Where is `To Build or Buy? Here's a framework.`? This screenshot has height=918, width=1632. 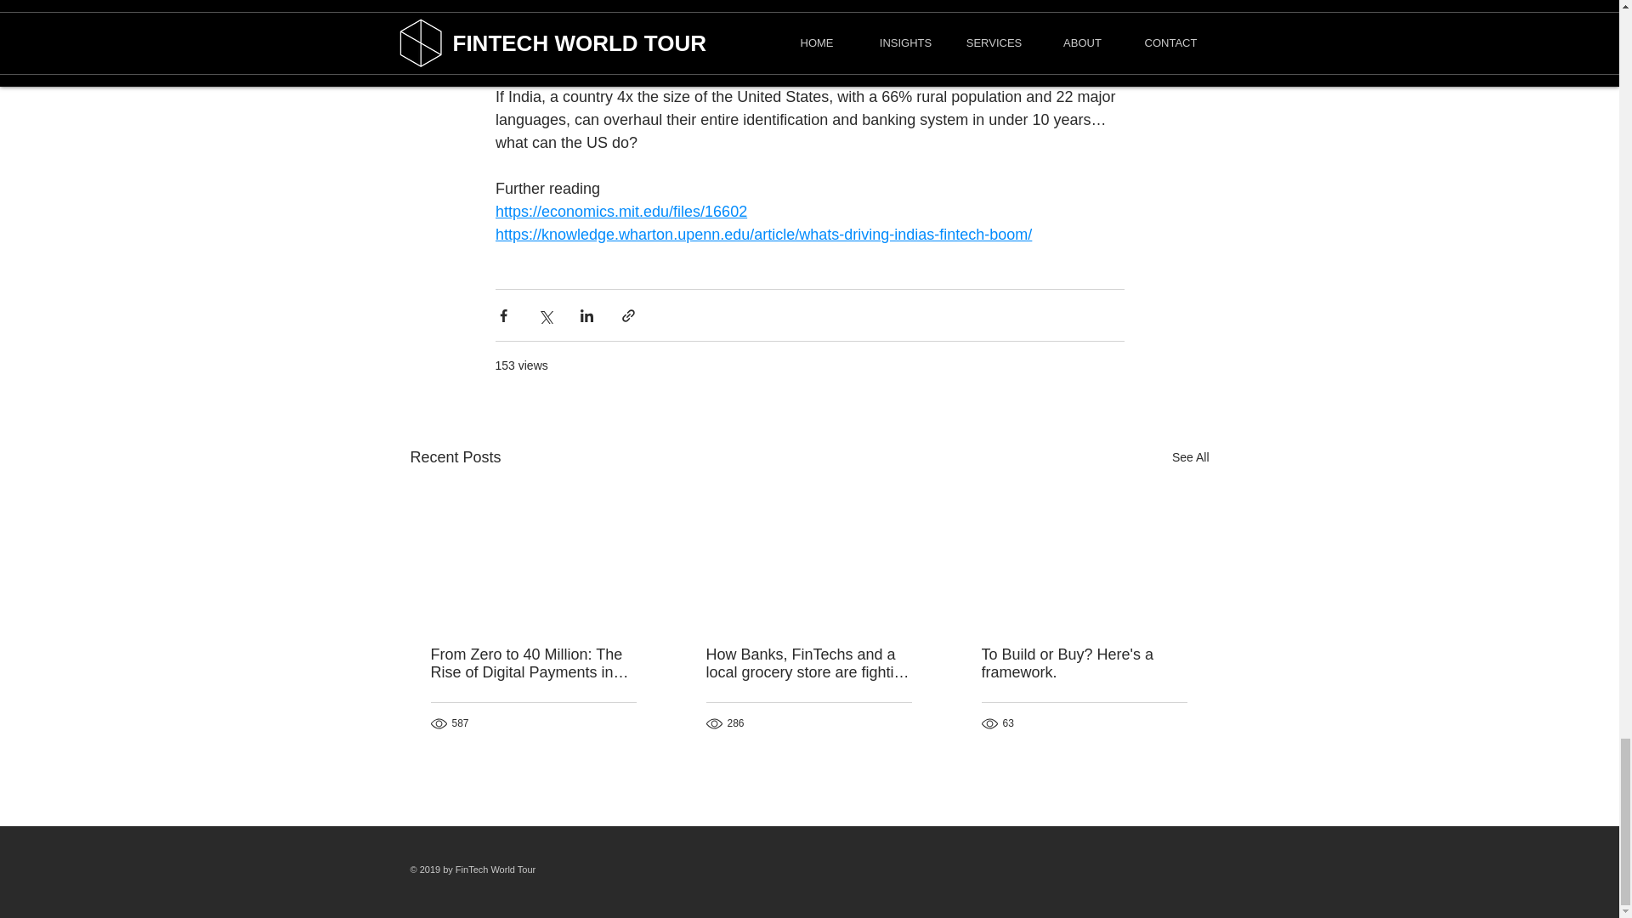
To Build or Buy? Here's a framework. is located at coordinates (1083, 664).